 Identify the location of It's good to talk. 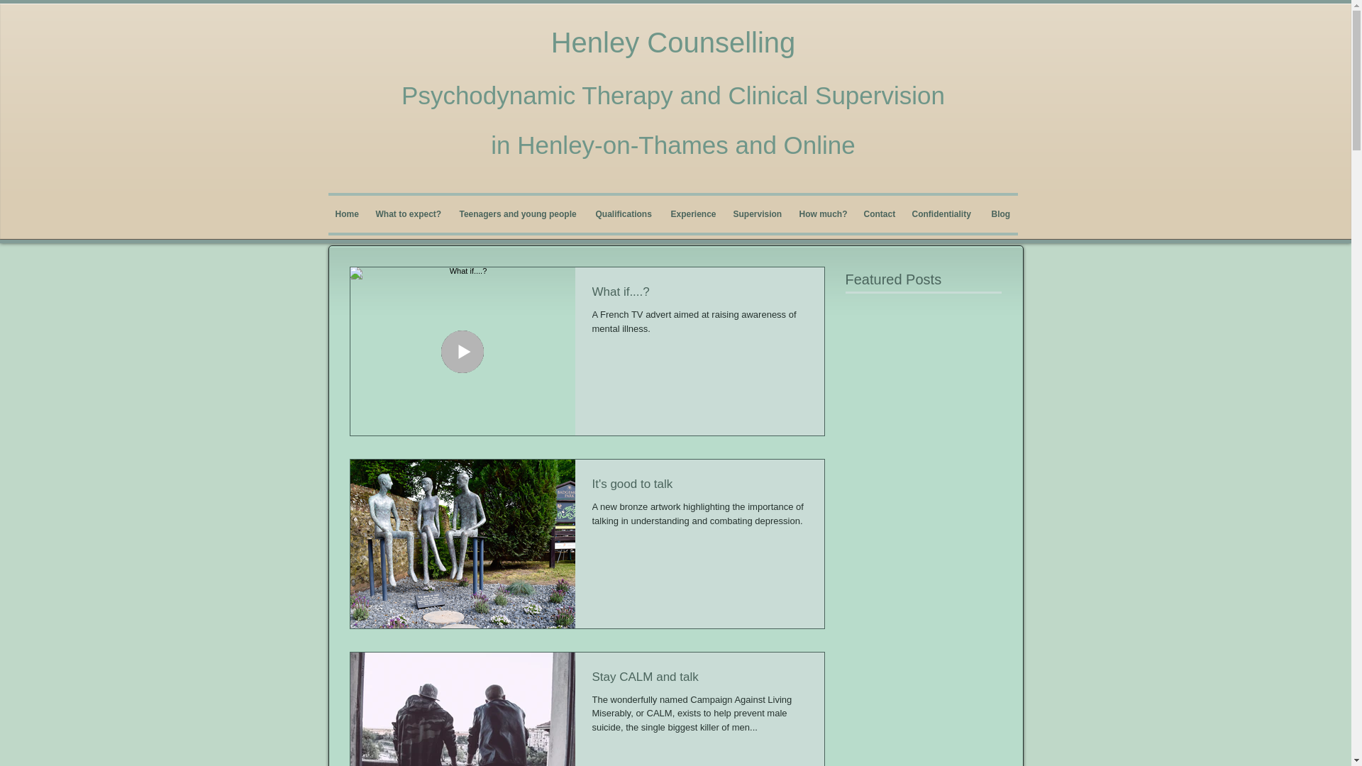
(698, 488).